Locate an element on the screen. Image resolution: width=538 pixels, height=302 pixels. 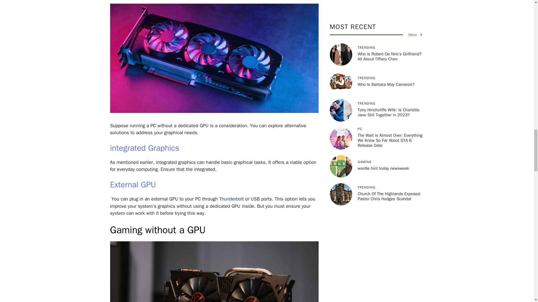
Thunderbolt is located at coordinates (232, 199).